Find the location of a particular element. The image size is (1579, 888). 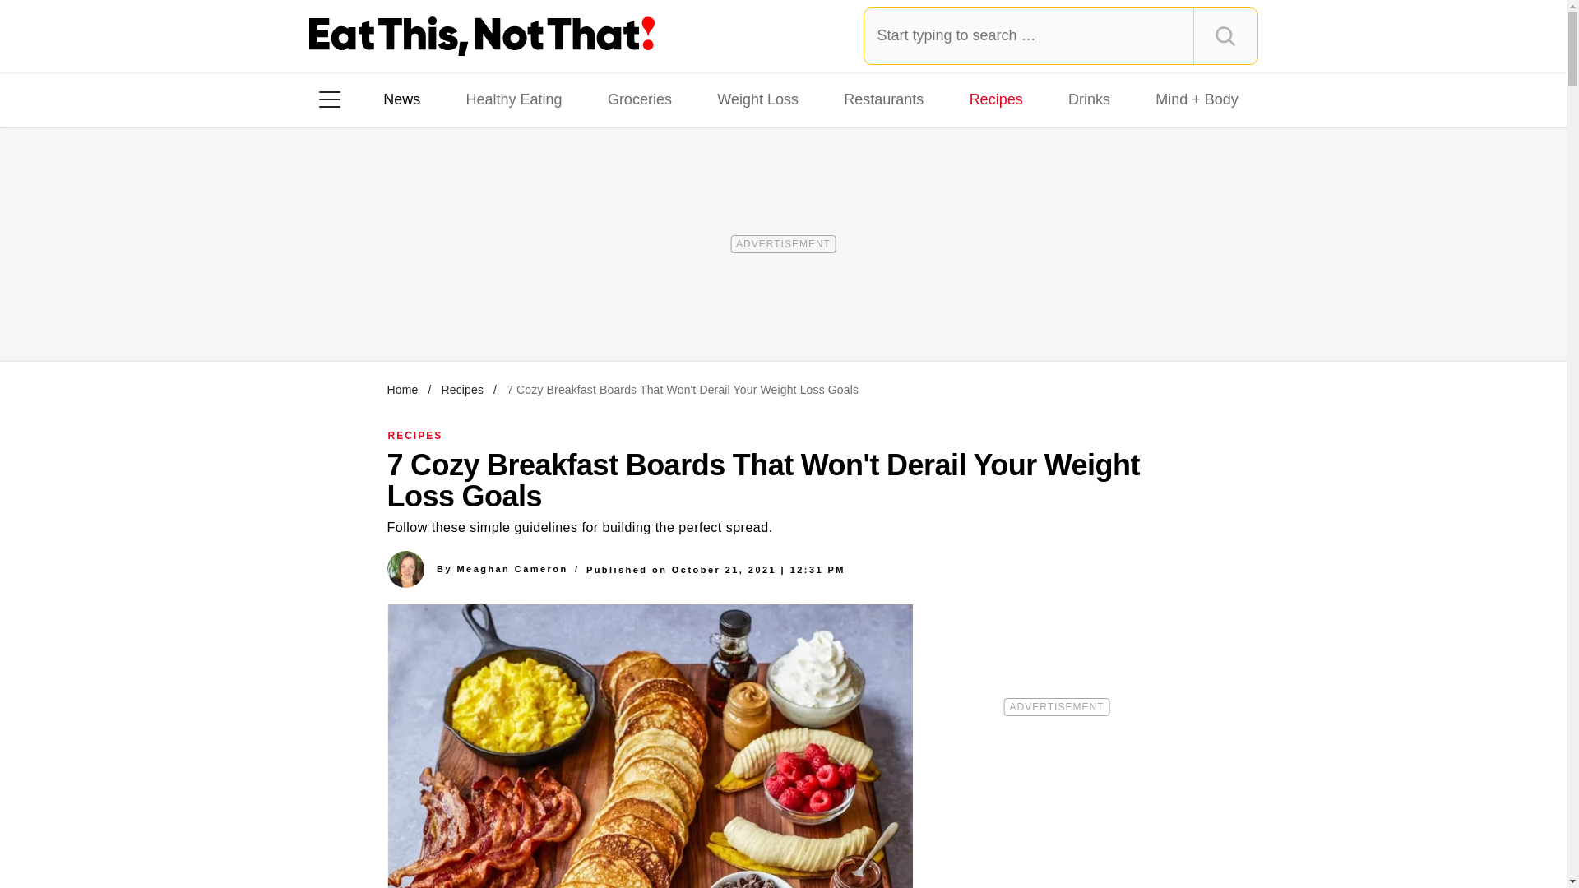

Home is located at coordinates (402, 389).